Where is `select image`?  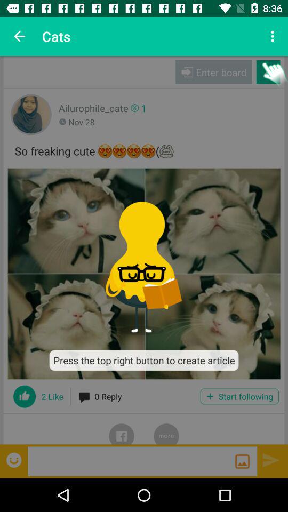 select image is located at coordinates (144, 274).